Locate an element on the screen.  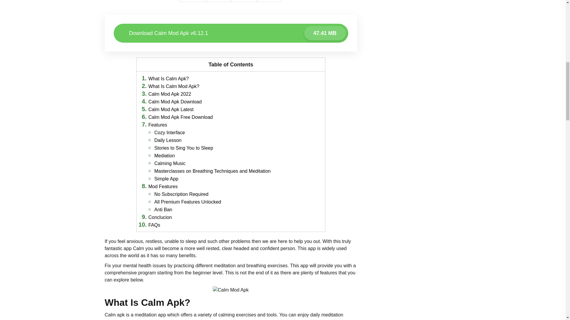
Calm Mod Apk 2022 is located at coordinates (170, 94).